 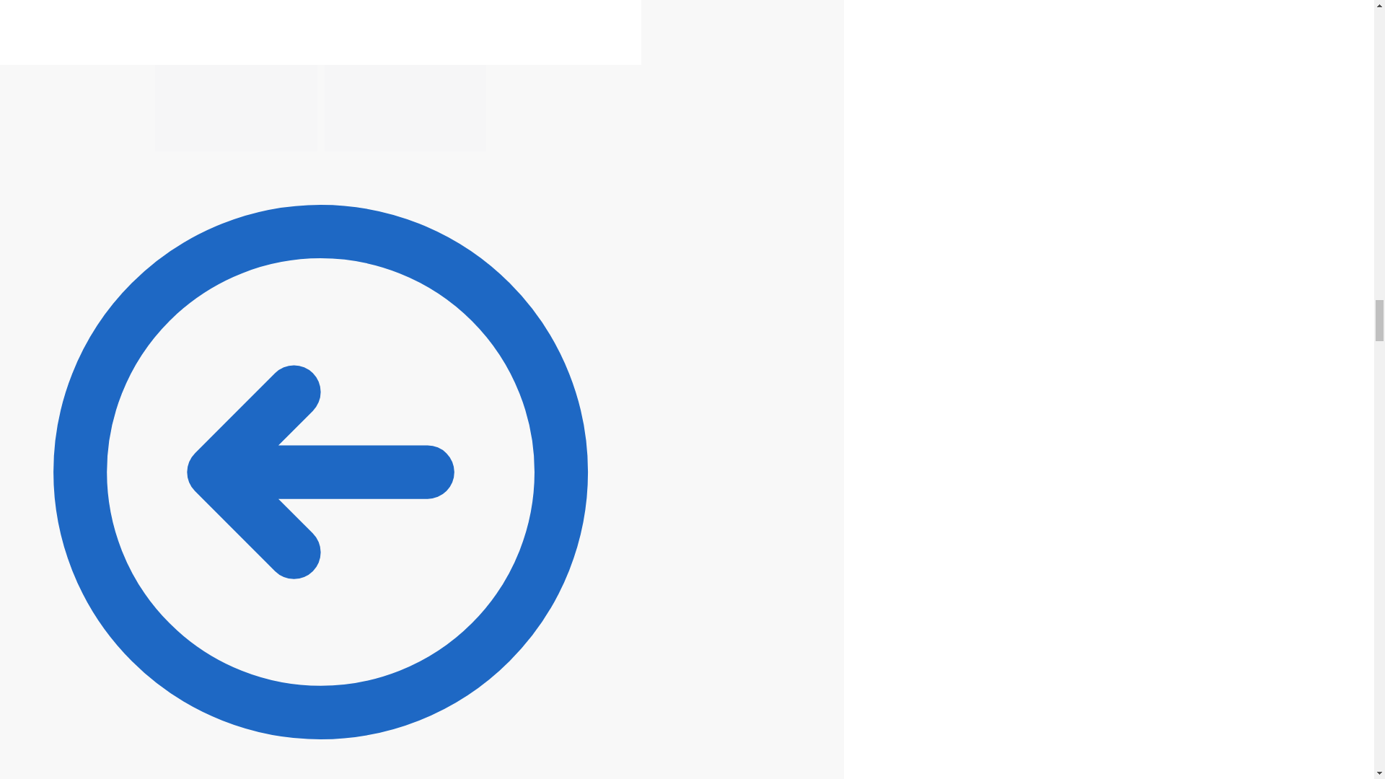 What do you see at coordinates (236, 107) in the screenshot?
I see `FiveM Police Station MLO` at bounding box center [236, 107].